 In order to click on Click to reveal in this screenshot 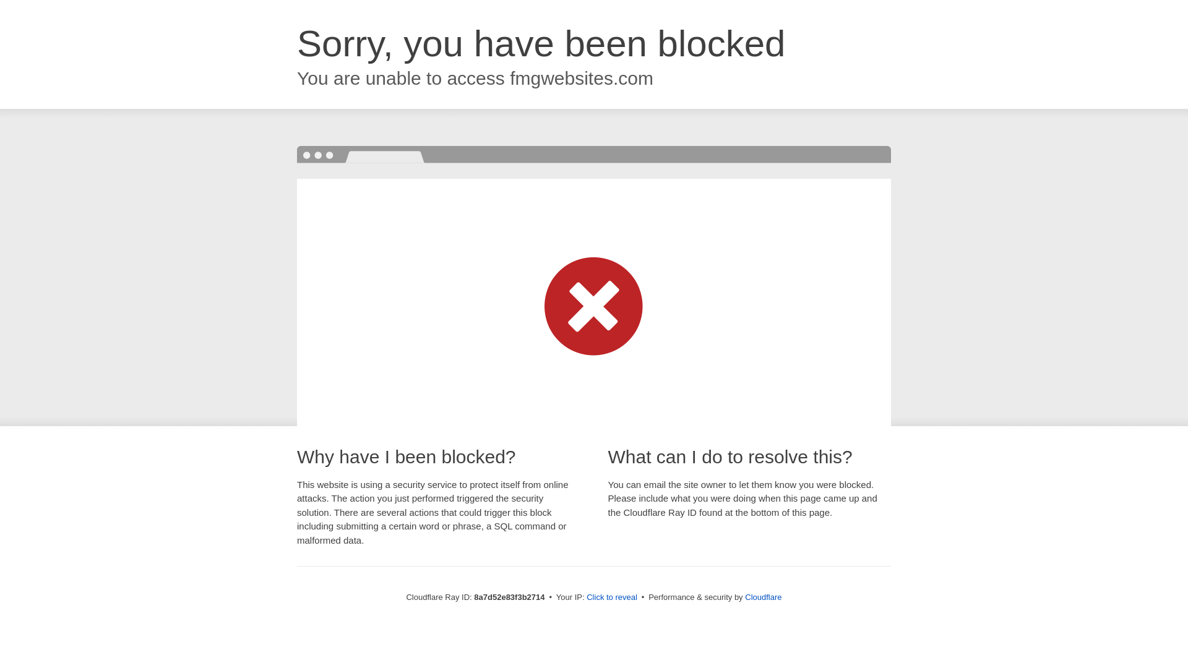, I will do `click(611, 597)`.